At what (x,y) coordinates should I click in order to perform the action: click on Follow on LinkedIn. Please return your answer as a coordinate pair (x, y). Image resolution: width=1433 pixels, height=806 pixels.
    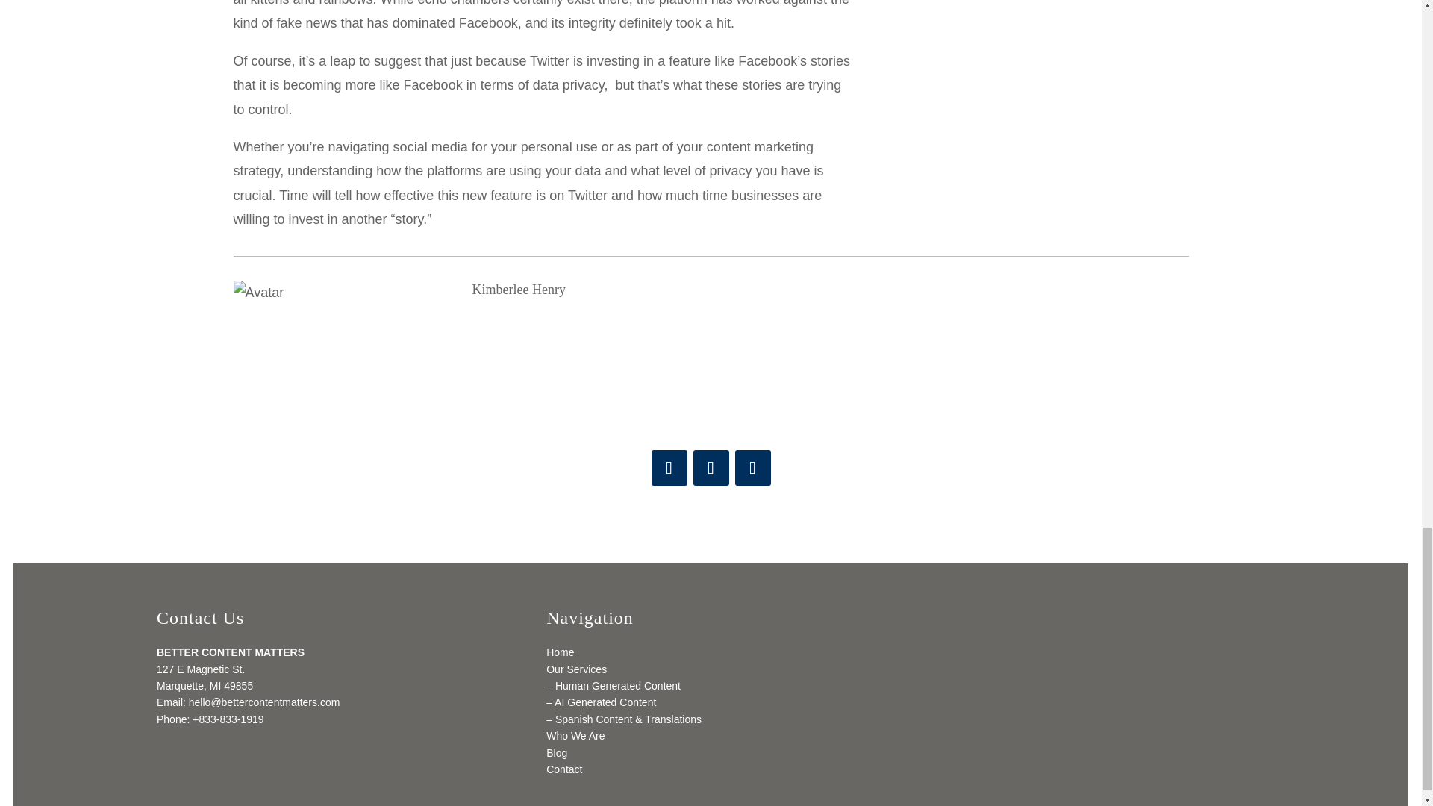
    Looking at the image, I should click on (752, 467).